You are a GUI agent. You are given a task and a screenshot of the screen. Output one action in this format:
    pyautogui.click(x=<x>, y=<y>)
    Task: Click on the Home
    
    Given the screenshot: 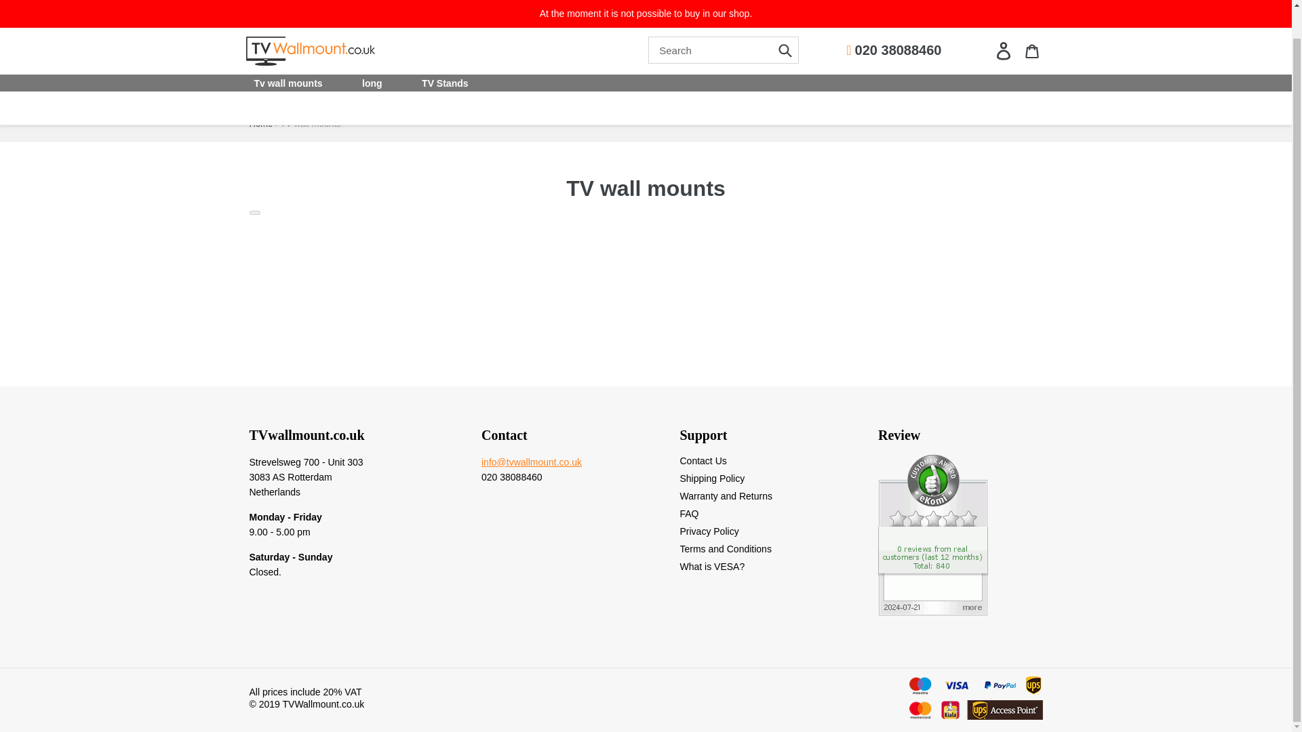 What is the action you would take?
    pyautogui.click(x=262, y=123)
    